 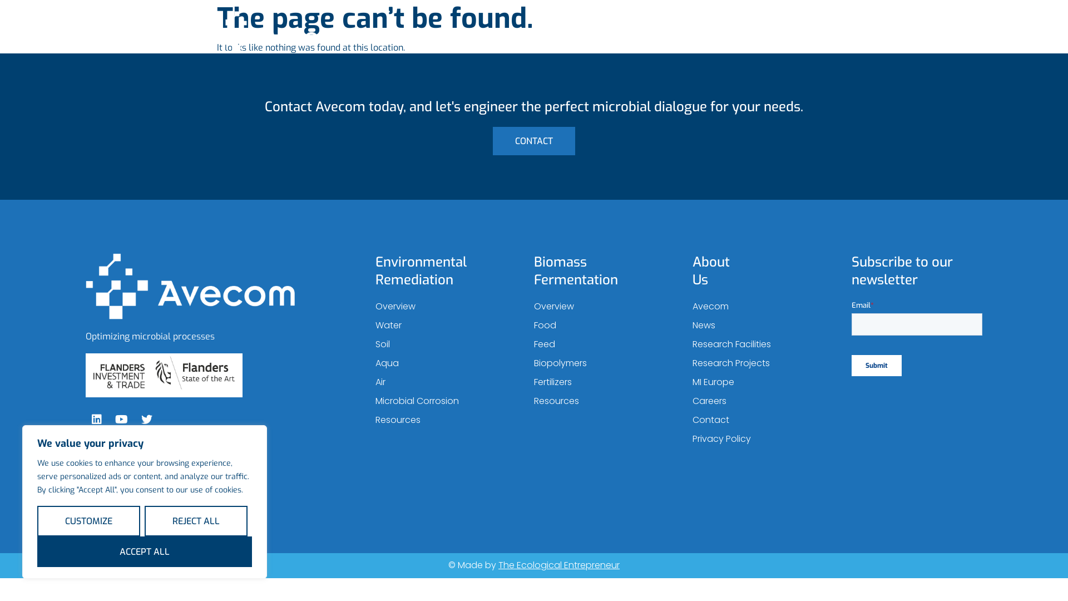 I want to click on Water, so click(x=441, y=326).